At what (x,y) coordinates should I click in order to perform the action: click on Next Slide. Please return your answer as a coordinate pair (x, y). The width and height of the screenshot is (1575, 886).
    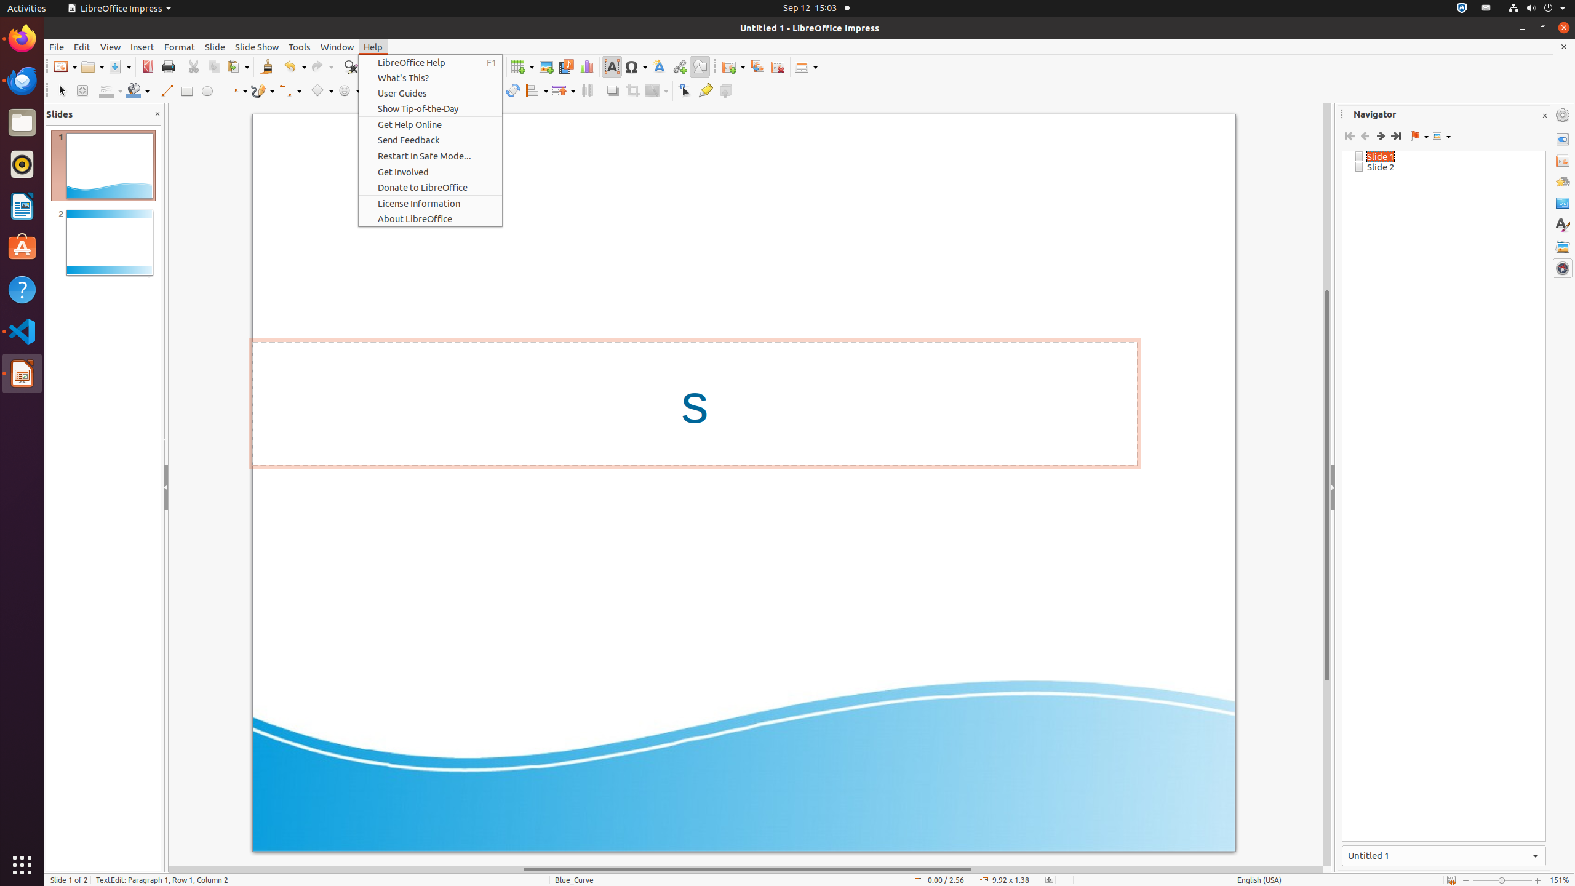
    Looking at the image, I should click on (1381, 136).